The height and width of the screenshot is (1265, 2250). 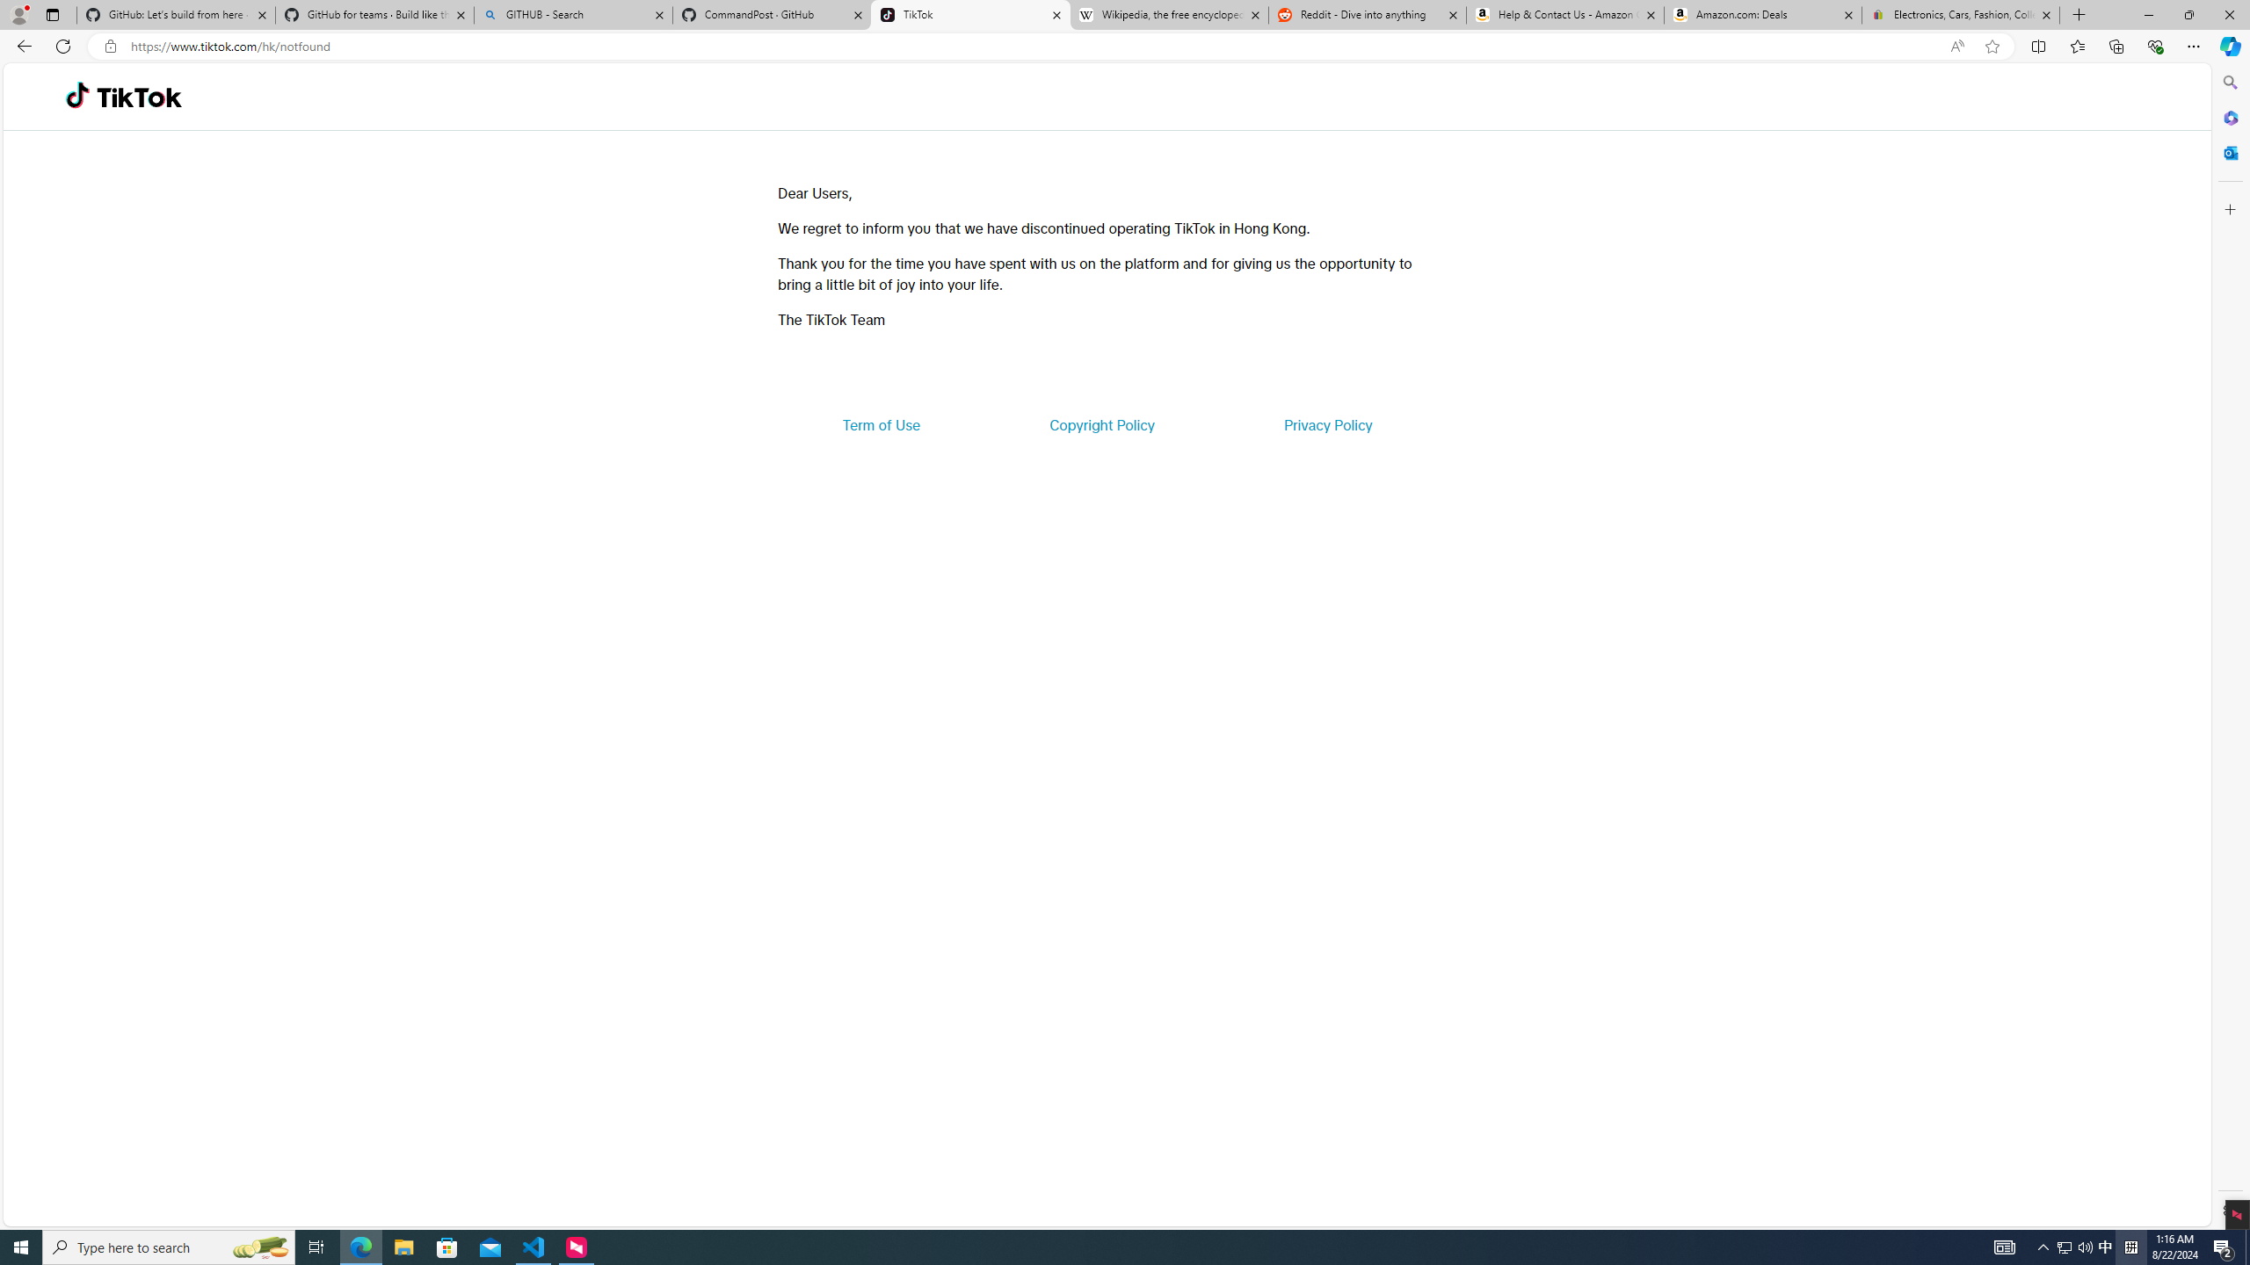 I want to click on Term of Use, so click(x=881, y=425).